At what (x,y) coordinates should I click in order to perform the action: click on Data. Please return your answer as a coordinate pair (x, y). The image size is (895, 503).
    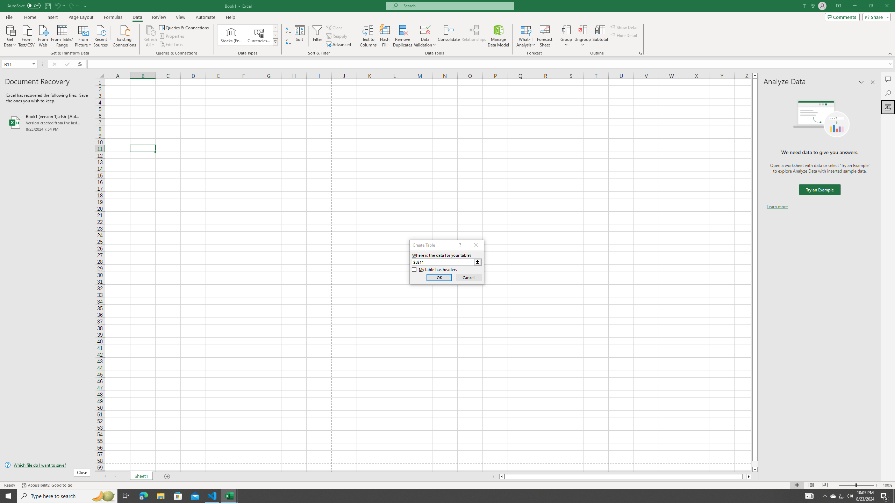
    Looking at the image, I should click on (137, 17).